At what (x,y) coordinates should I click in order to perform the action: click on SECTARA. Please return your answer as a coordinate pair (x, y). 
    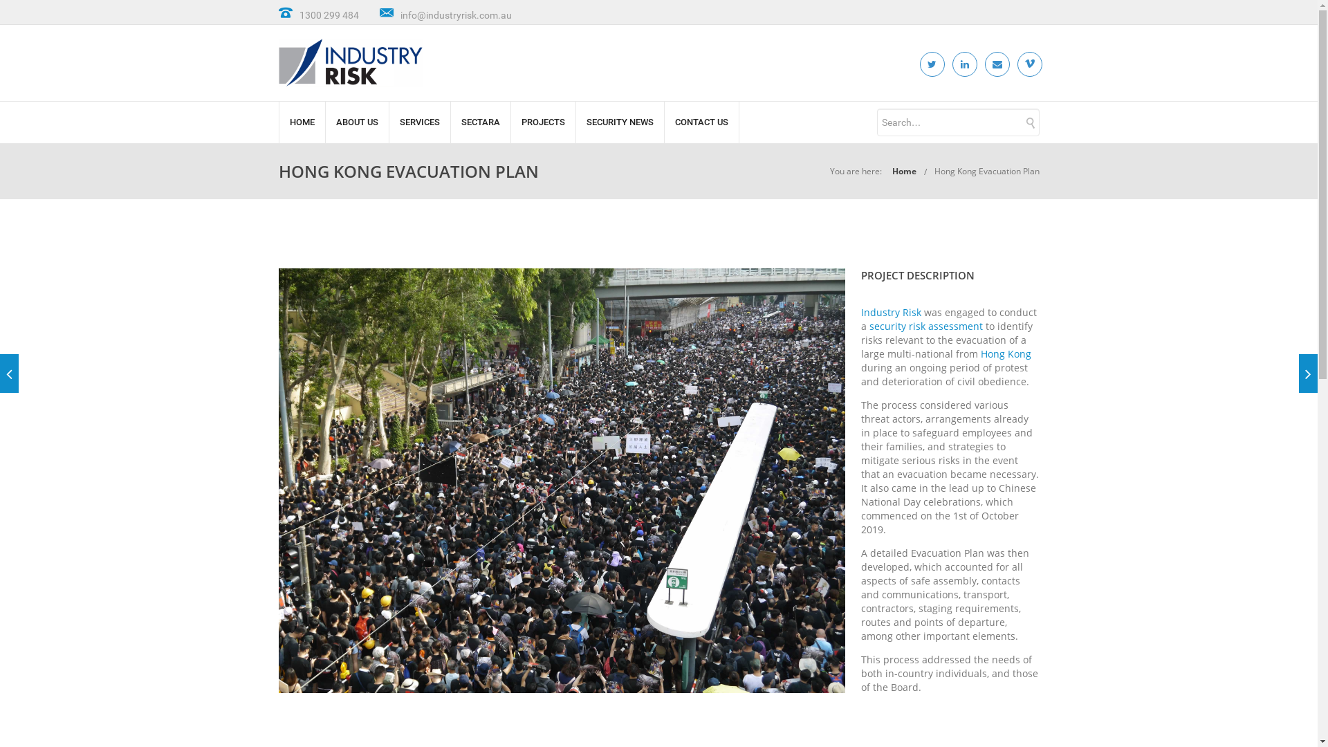
    Looking at the image, I should click on (480, 122).